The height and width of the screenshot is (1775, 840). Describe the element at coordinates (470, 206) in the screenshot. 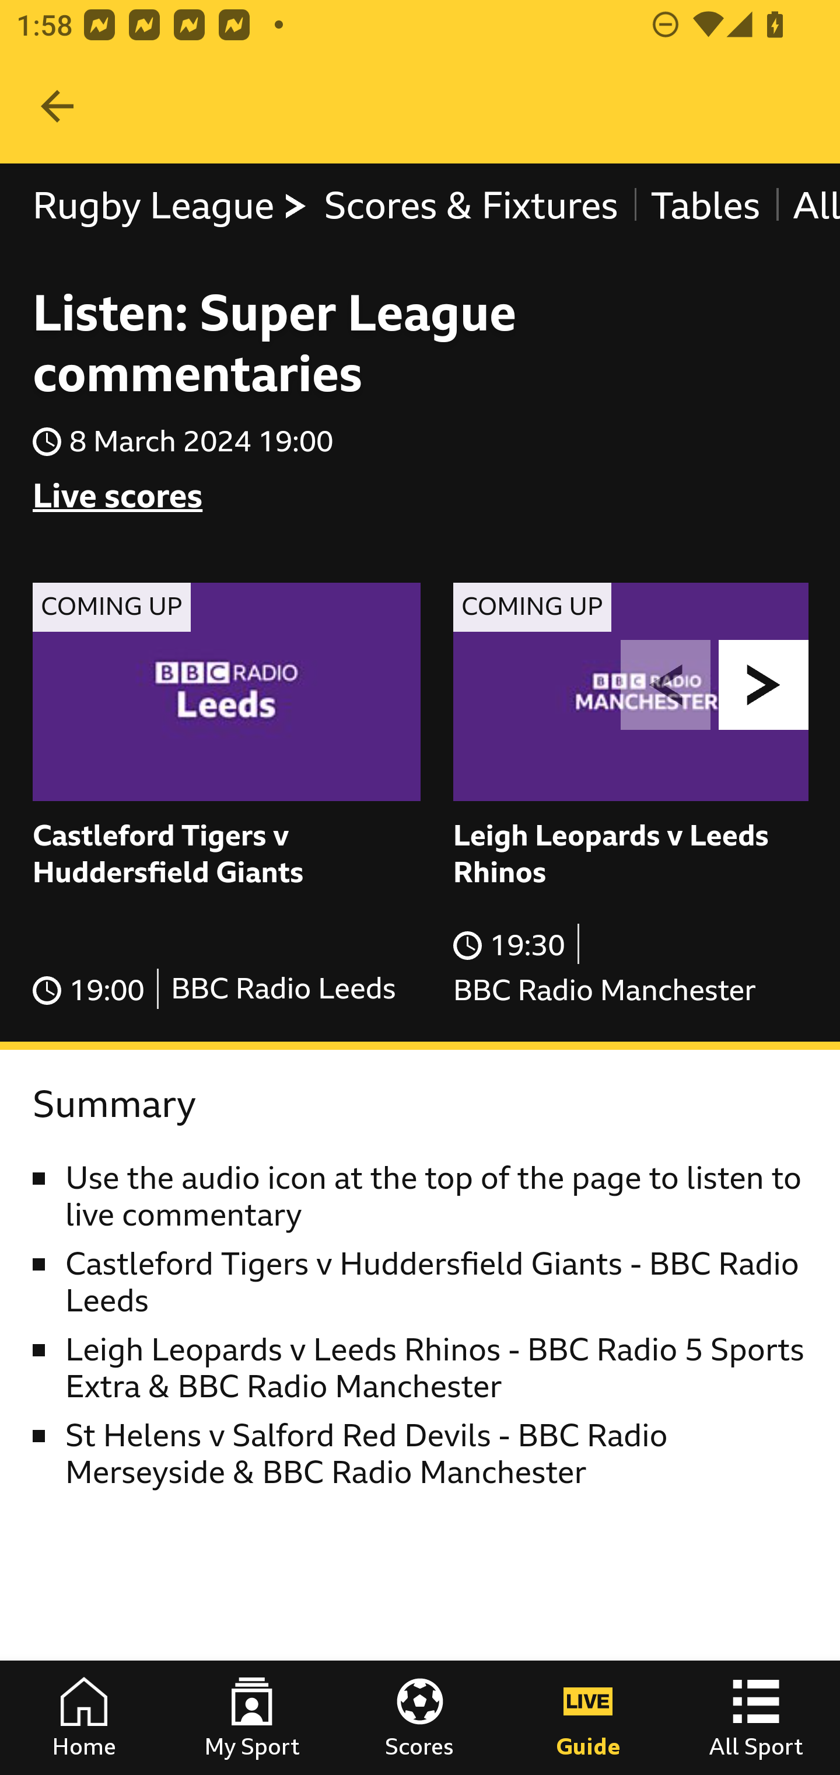

I see `Scores & Fixtures` at that location.